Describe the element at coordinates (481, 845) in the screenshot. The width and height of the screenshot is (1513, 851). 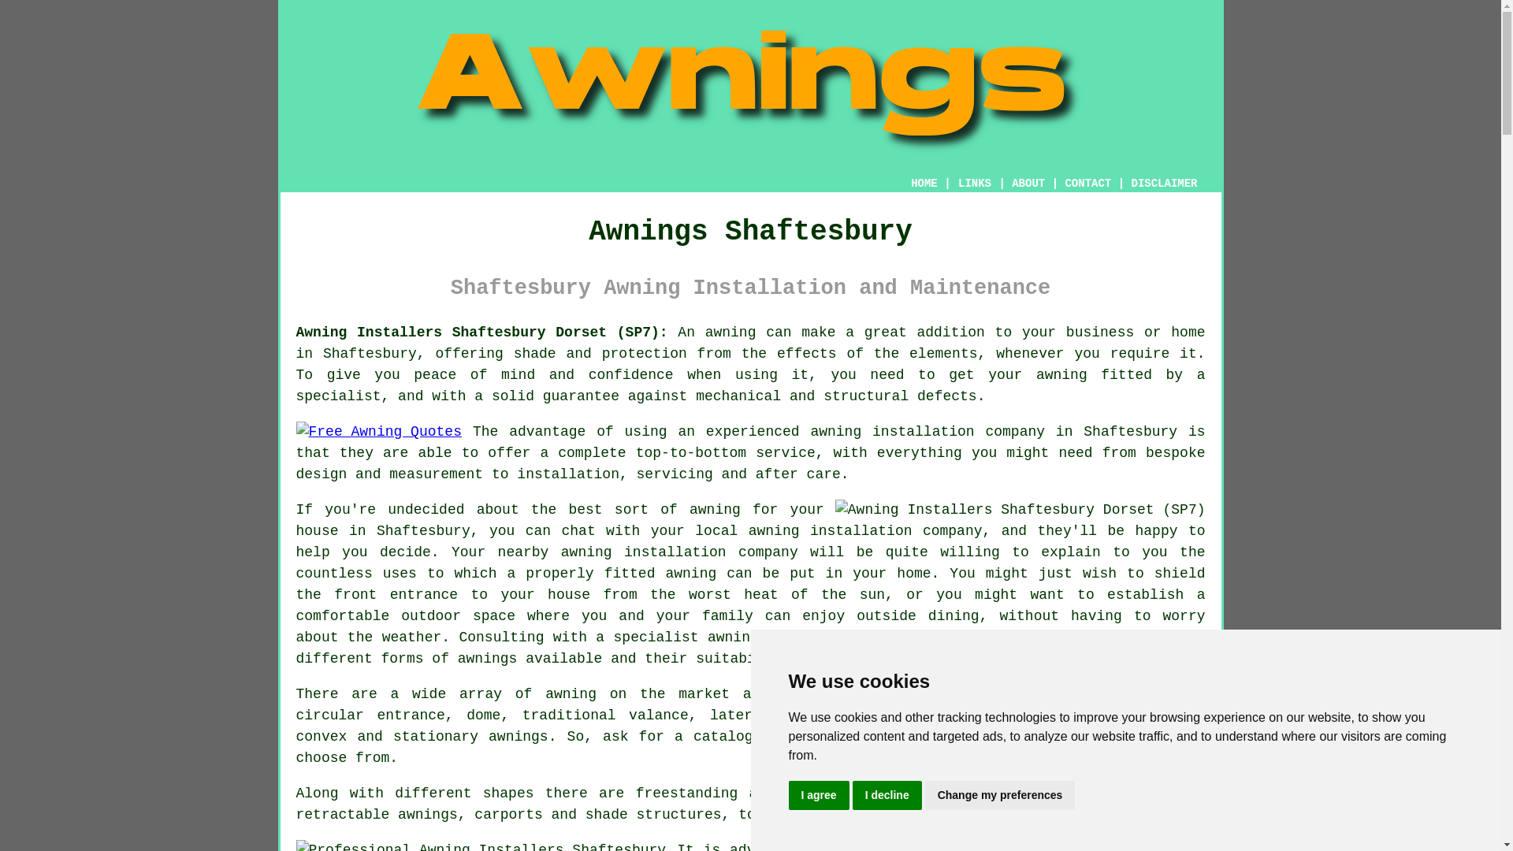
I see `Professional Awning Installers Shaftesbury` at that location.